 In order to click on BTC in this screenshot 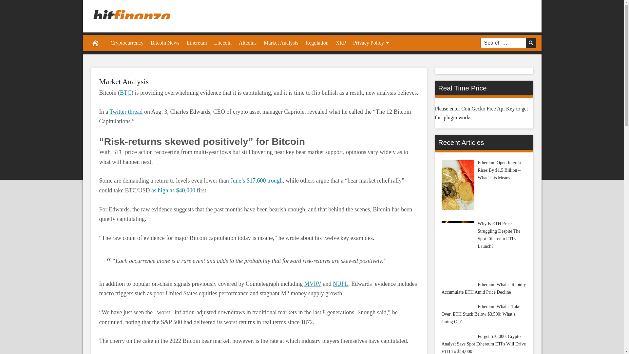, I will do `click(126, 92)`.